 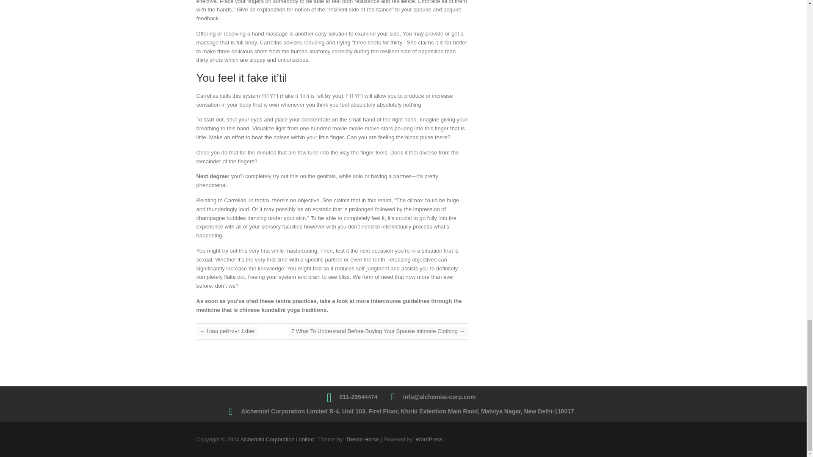 What do you see at coordinates (429, 439) in the screenshot?
I see `WordPress` at bounding box center [429, 439].